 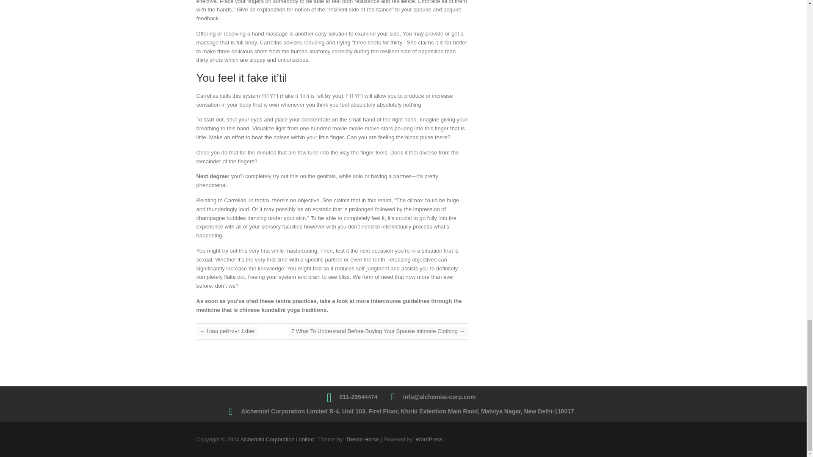 What do you see at coordinates (429, 439) in the screenshot?
I see `WordPress` at bounding box center [429, 439].